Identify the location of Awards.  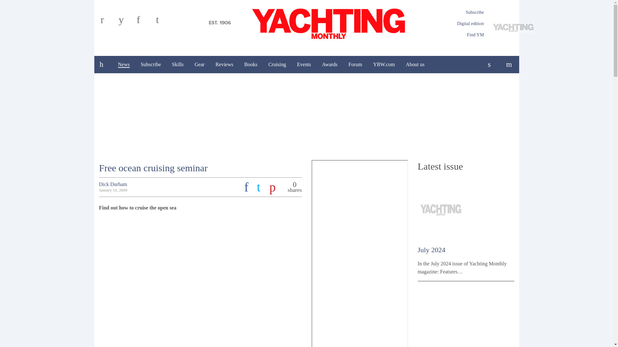
(330, 64).